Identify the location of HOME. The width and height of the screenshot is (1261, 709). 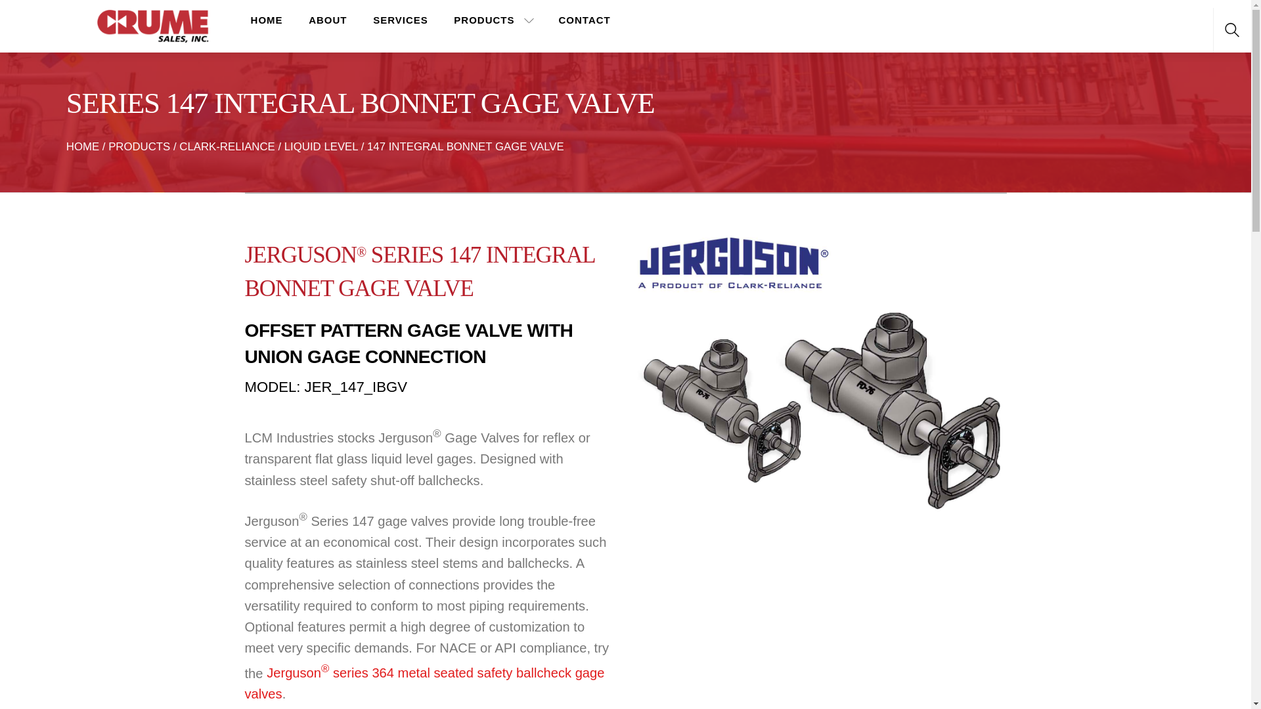
(83, 146).